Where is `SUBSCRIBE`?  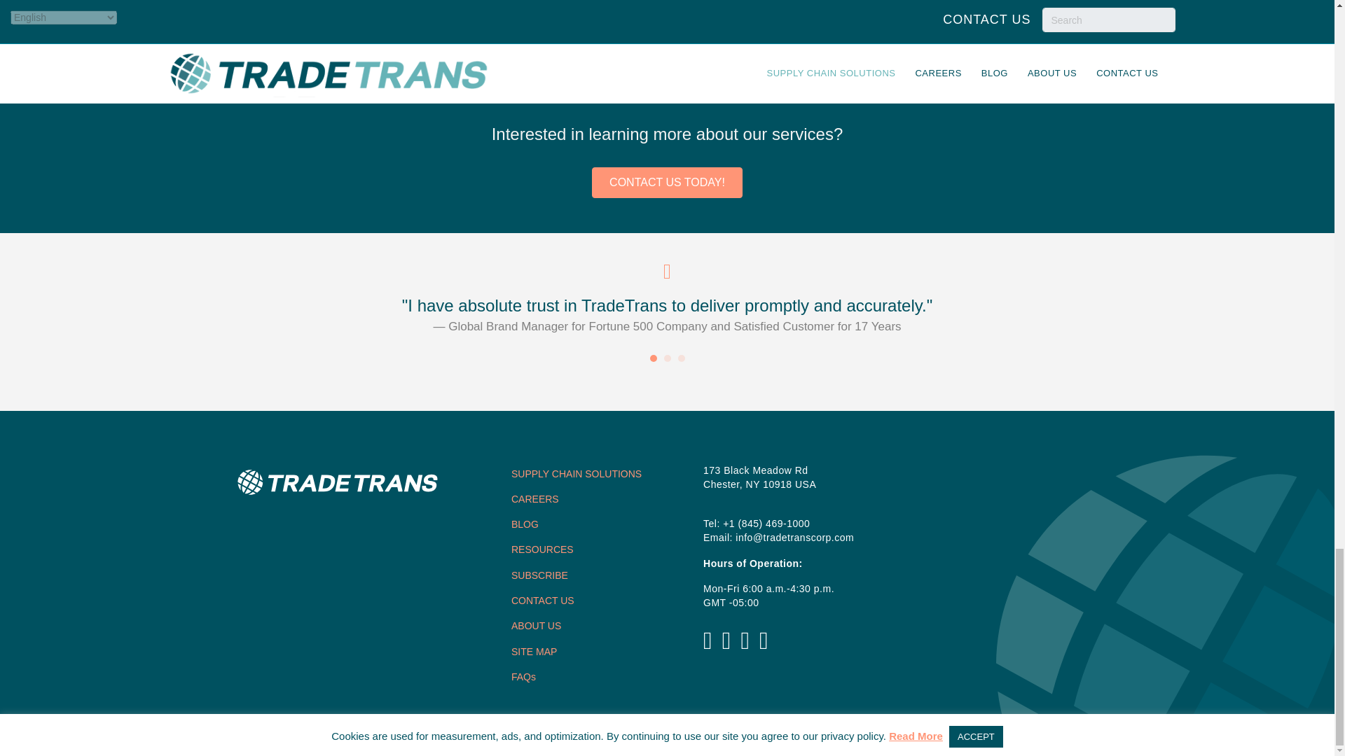 SUBSCRIBE is located at coordinates (539, 575).